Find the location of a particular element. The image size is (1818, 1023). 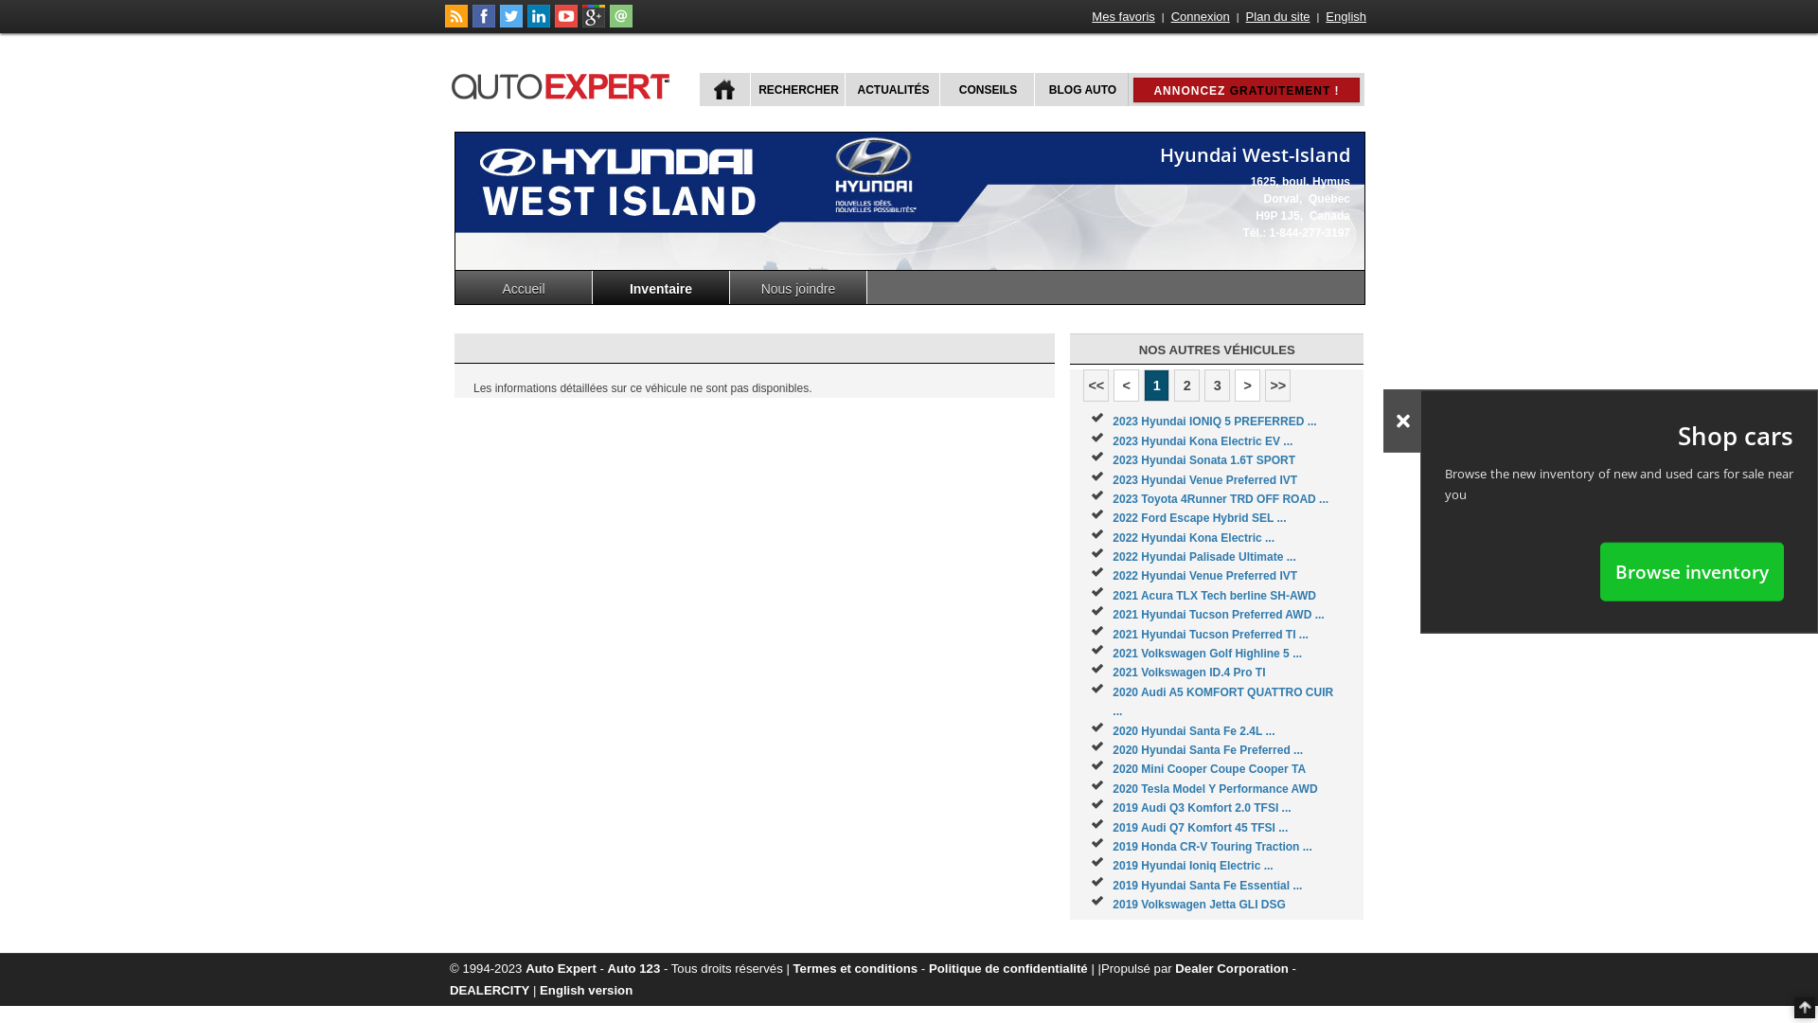

Termes et conditions is located at coordinates (856, 968).